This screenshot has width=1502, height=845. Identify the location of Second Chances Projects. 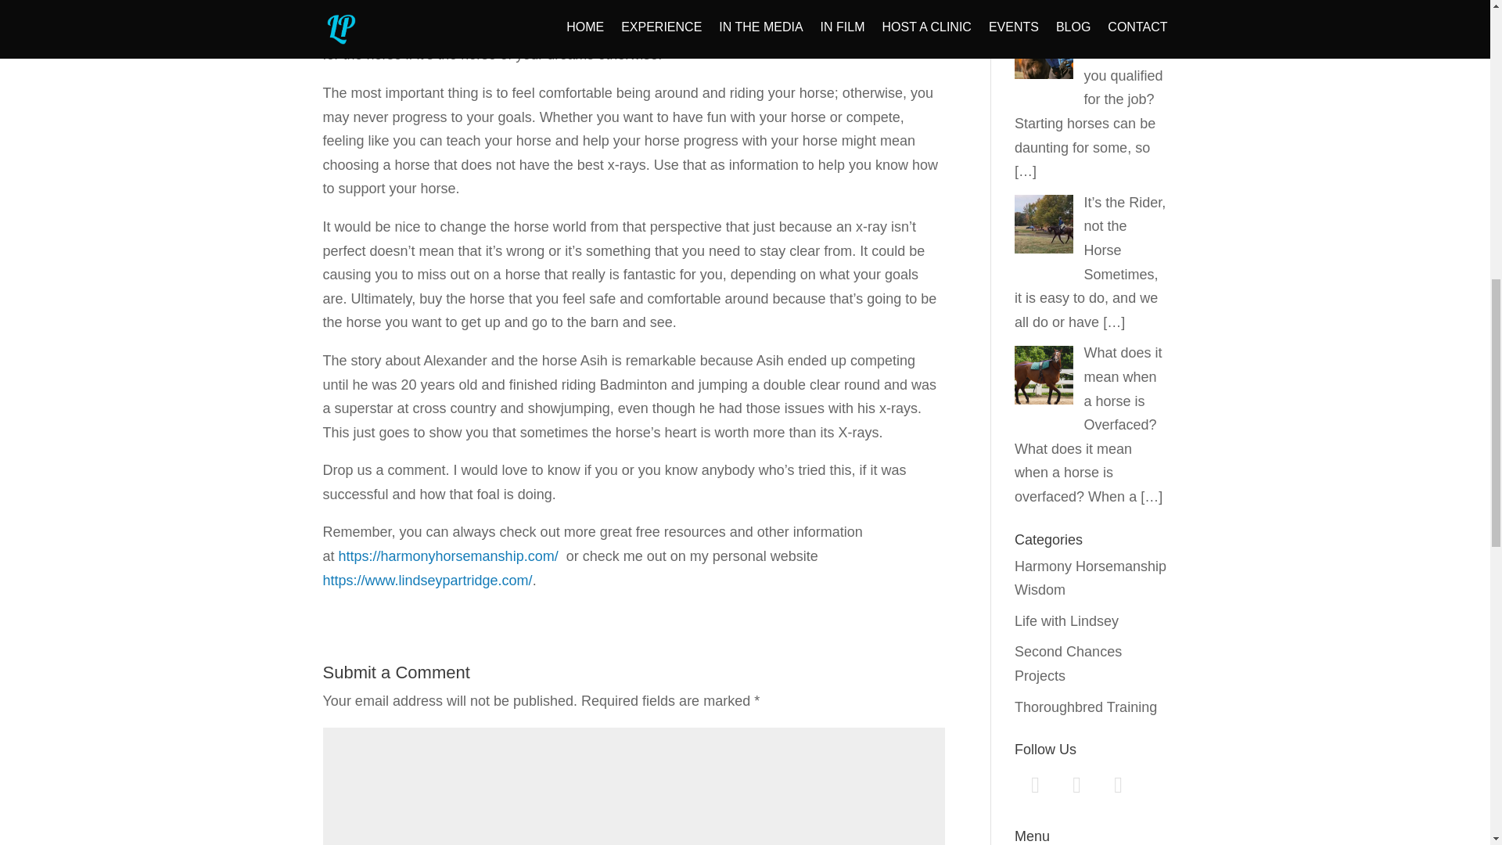
(1069, 663).